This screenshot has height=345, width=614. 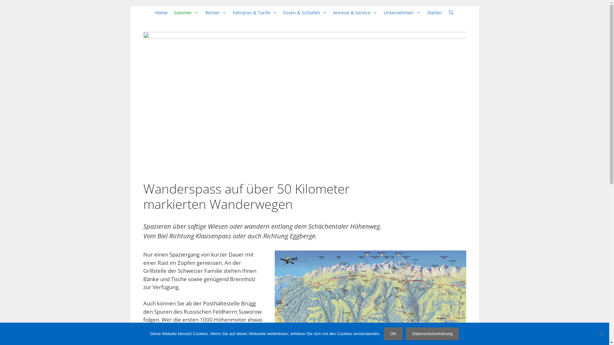 I want to click on Essen & Schlafen, so click(x=305, y=13).